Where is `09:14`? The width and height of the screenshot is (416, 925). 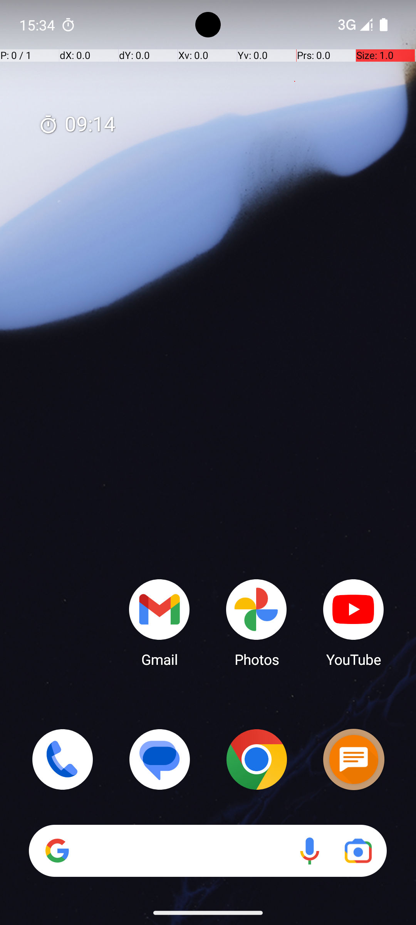
09:14 is located at coordinates (77, 125).